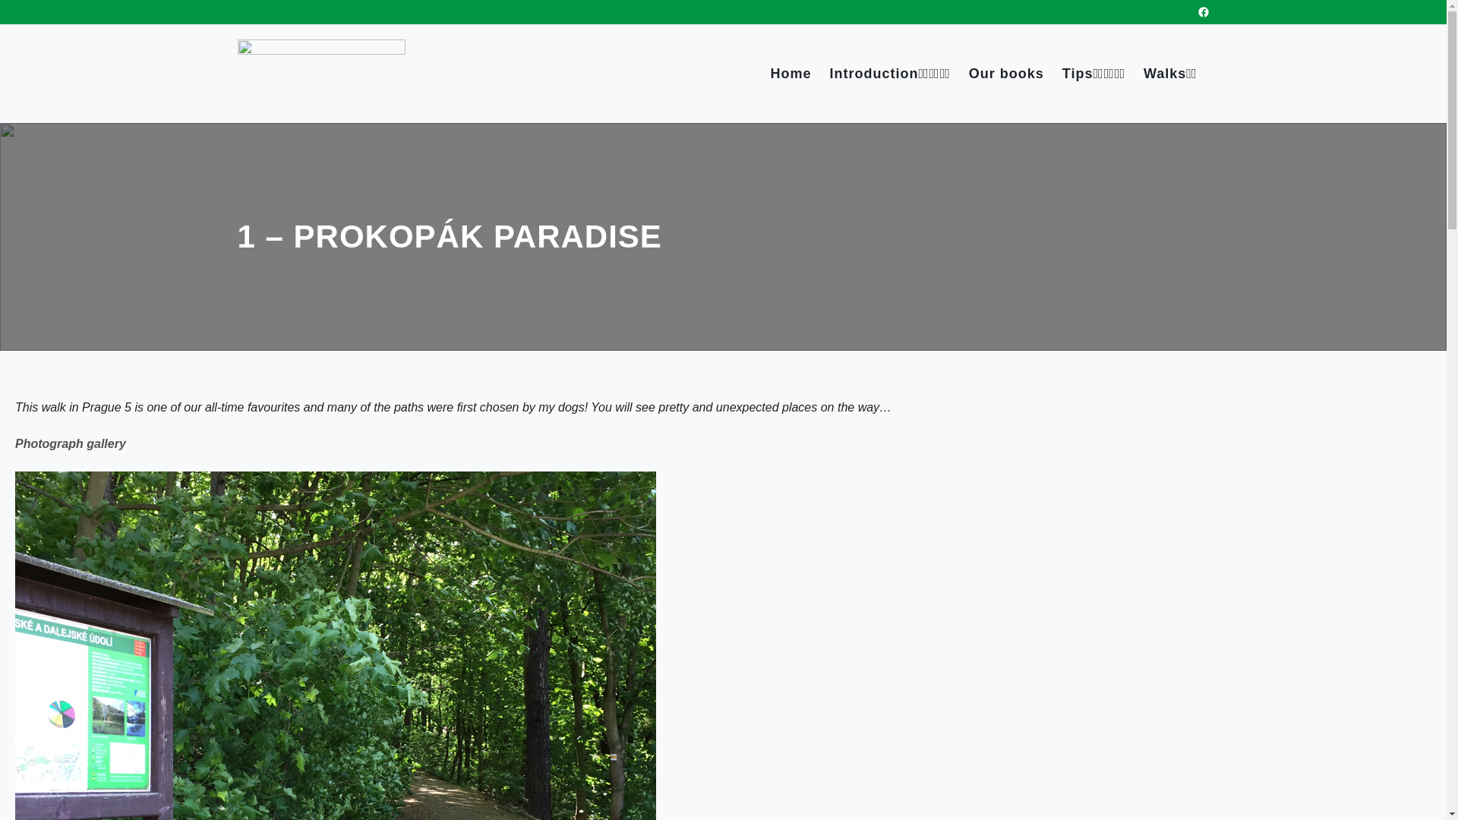  Describe the element at coordinates (1006, 74) in the screenshot. I see `Our books` at that location.